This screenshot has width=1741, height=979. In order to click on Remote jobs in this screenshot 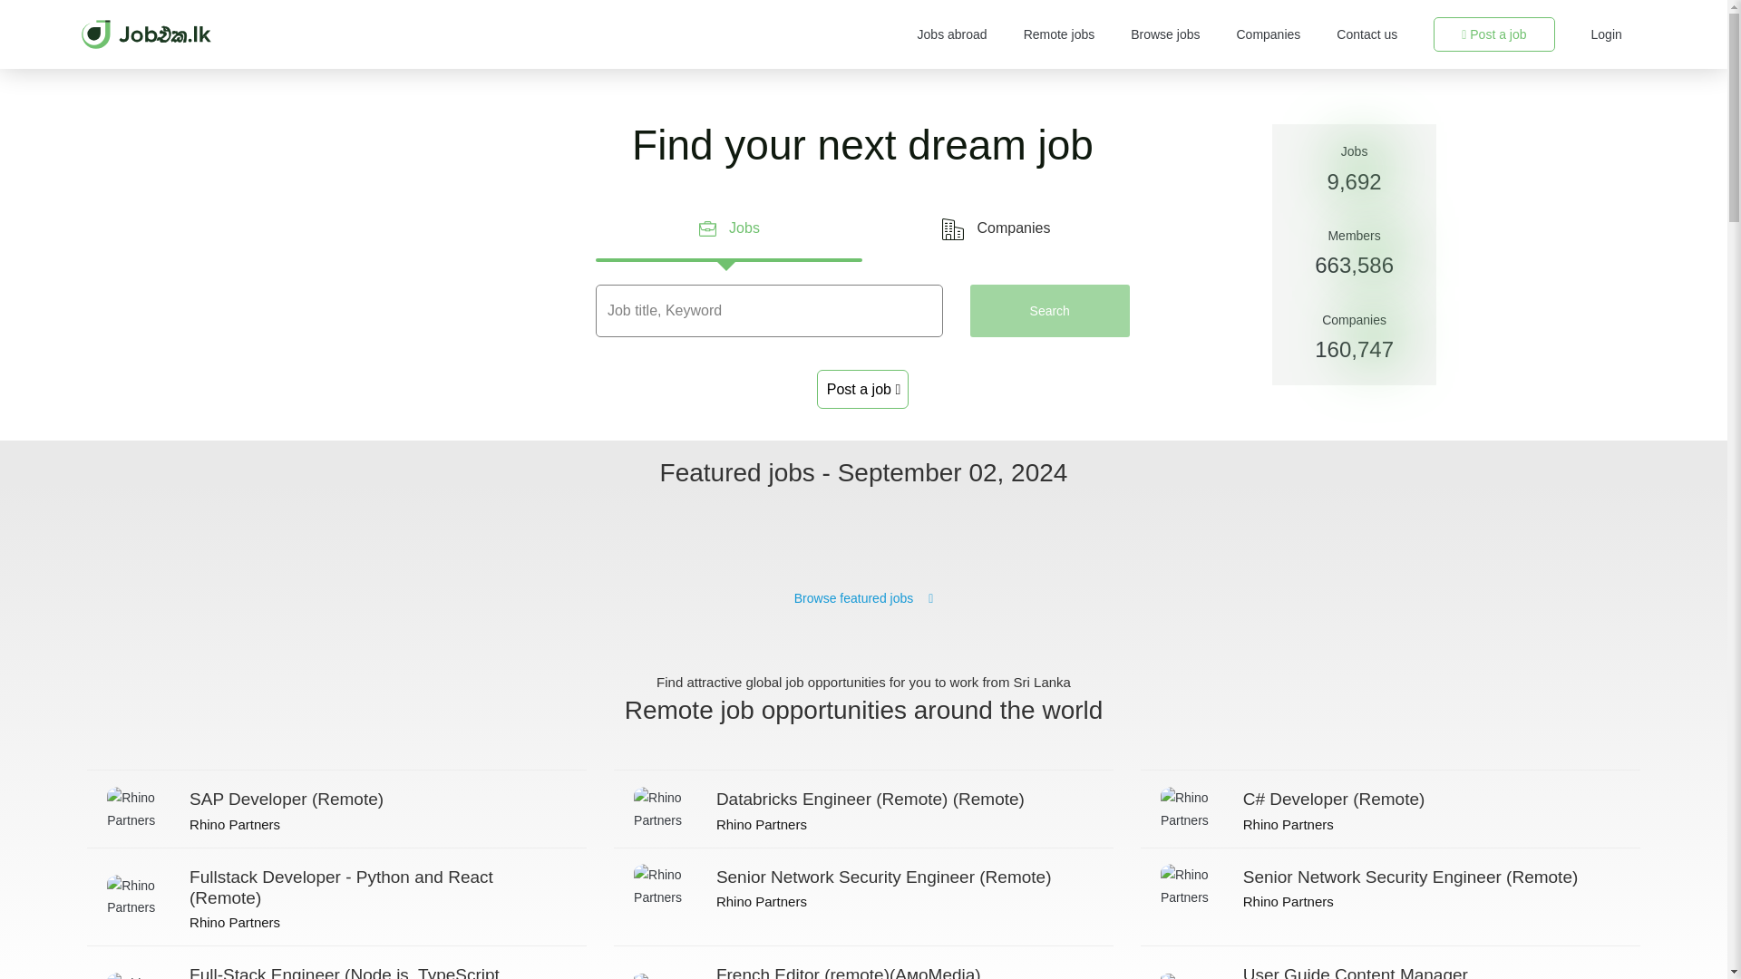, I will do `click(1389, 963)`.